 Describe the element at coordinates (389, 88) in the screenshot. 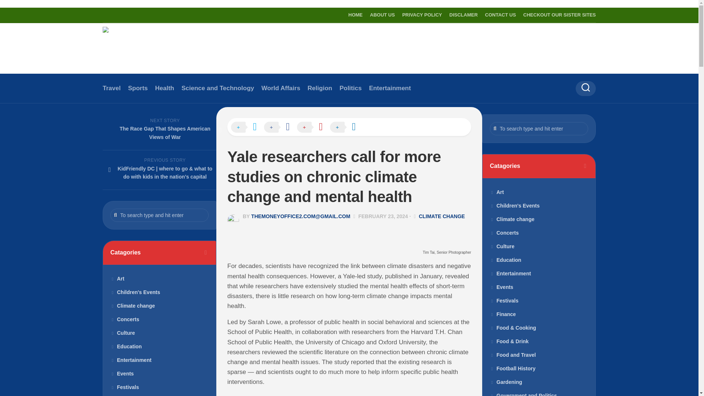

I see `Entertainment` at that location.